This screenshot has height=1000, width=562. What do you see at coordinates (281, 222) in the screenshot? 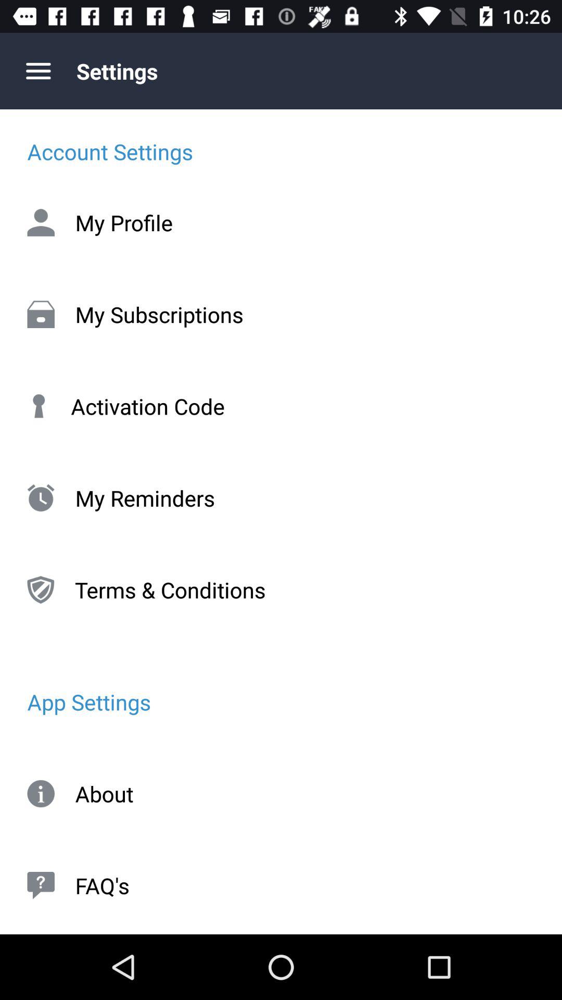
I see `choose the my profile` at bounding box center [281, 222].